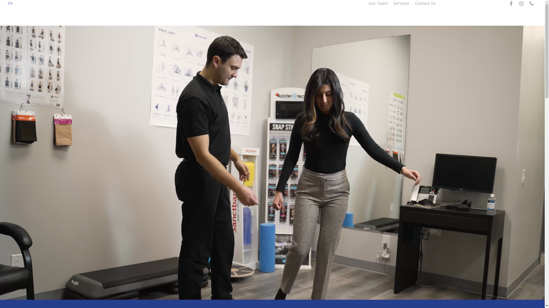  What do you see at coordinates (425, 3) in the screenshot?
I see `Contact Us` at bounding box center [425, 3].